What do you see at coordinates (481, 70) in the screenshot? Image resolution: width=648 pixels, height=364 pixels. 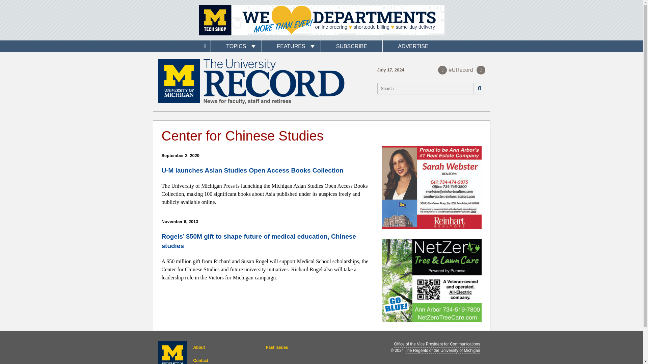 I see `RSS` at bounding box center [481, 70].